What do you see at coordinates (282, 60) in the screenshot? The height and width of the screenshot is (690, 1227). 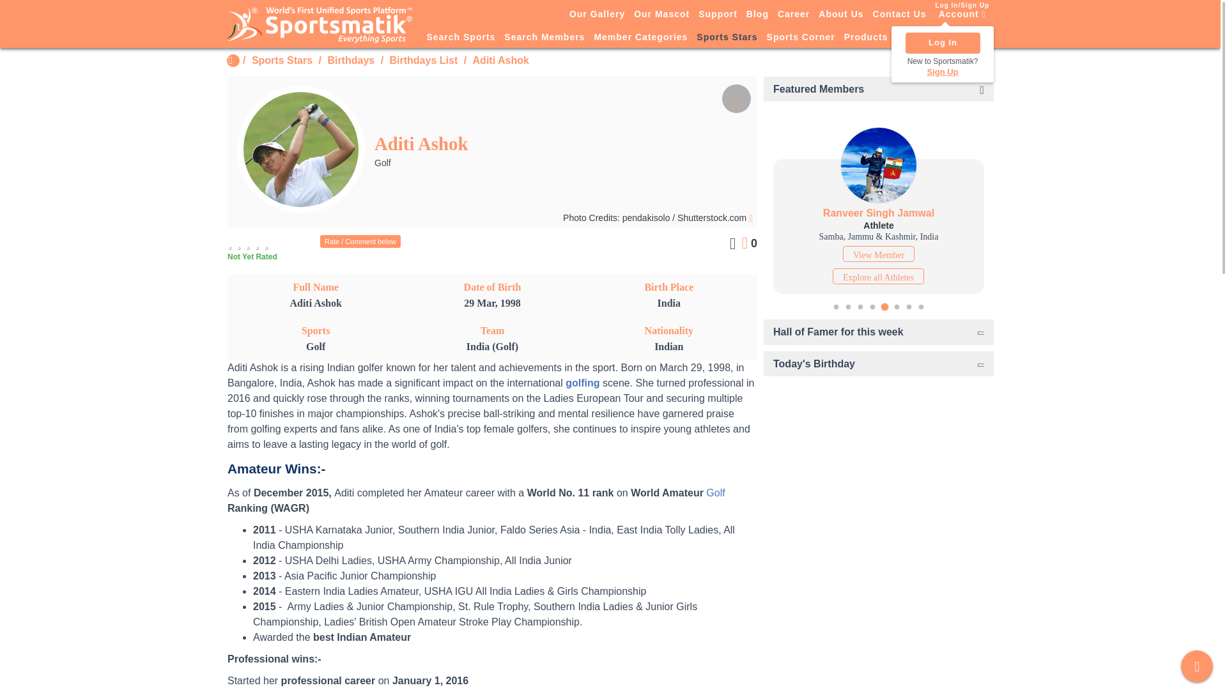 I see `Sports Stars` at bounding box center [282, 60].